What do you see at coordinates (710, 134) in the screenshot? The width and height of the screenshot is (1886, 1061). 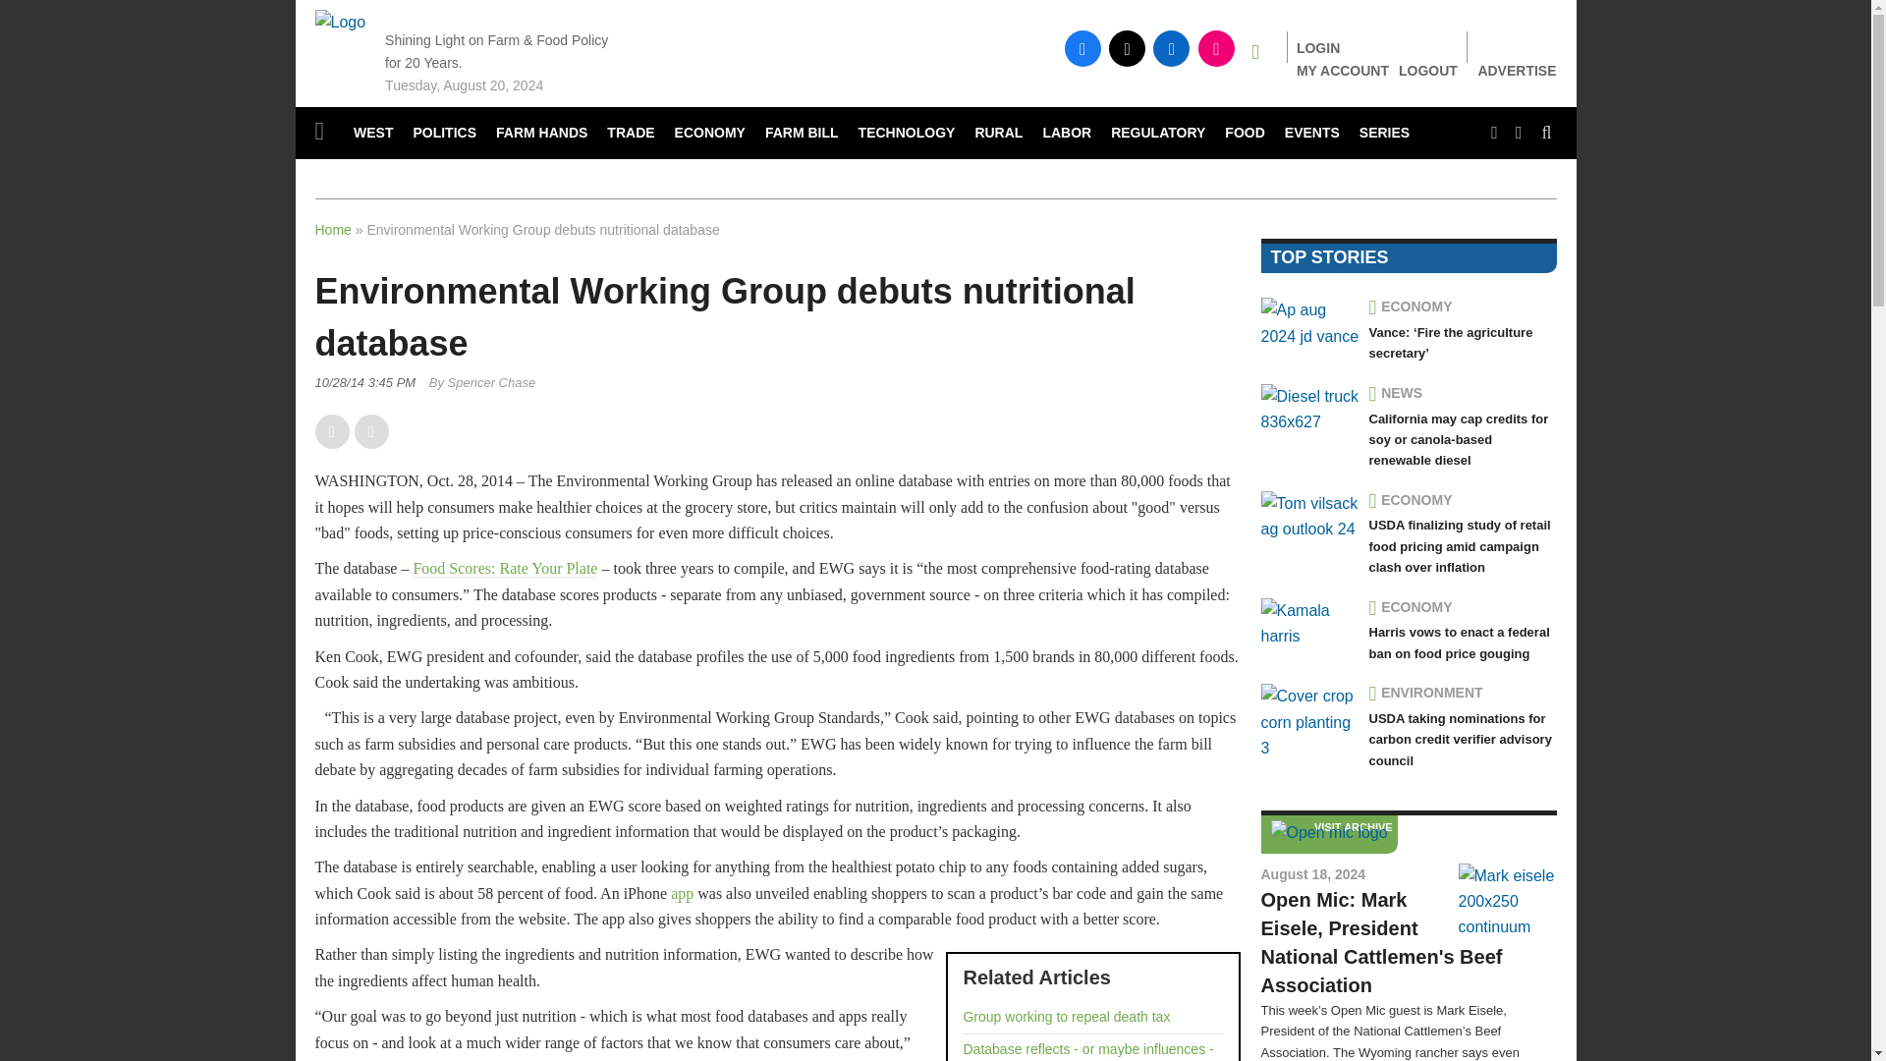 I see `ECONOMY` at bounding box center [710, 134].